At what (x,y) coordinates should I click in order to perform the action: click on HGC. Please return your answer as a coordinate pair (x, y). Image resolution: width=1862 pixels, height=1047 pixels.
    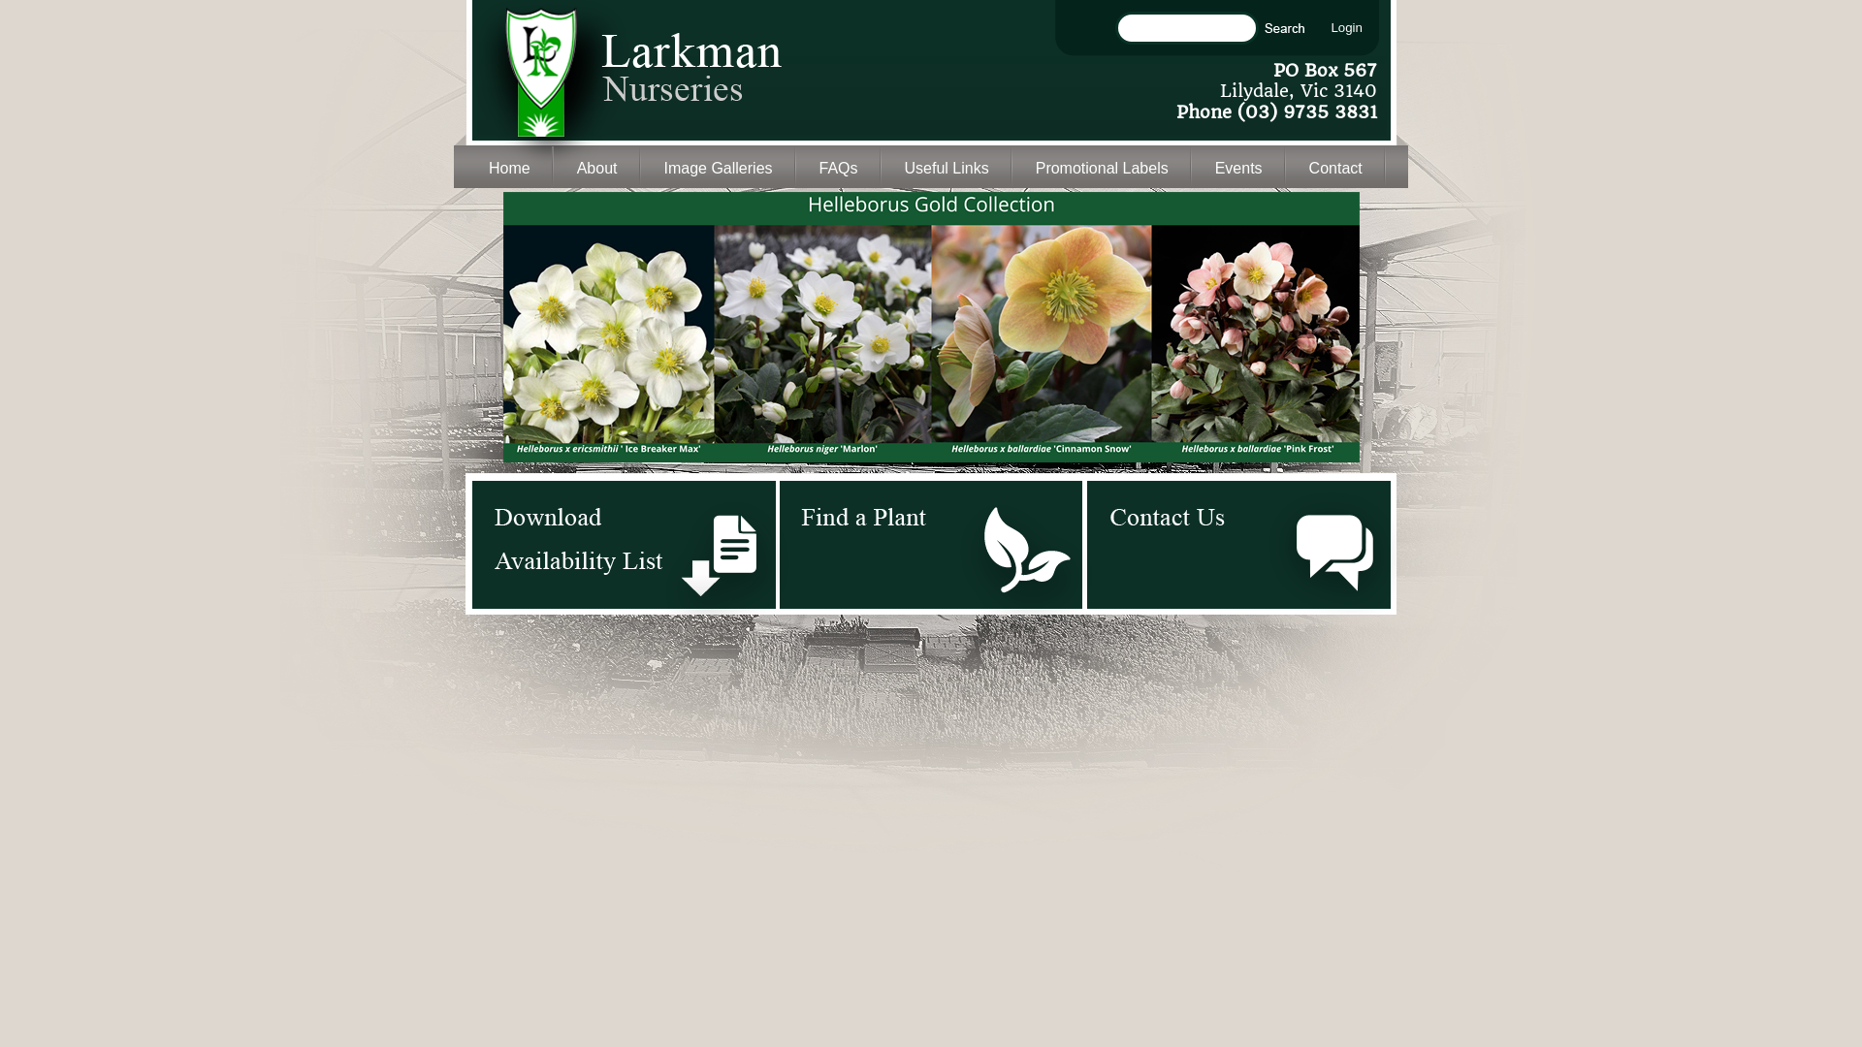
    Looking at the image, I should click on (931, 328).